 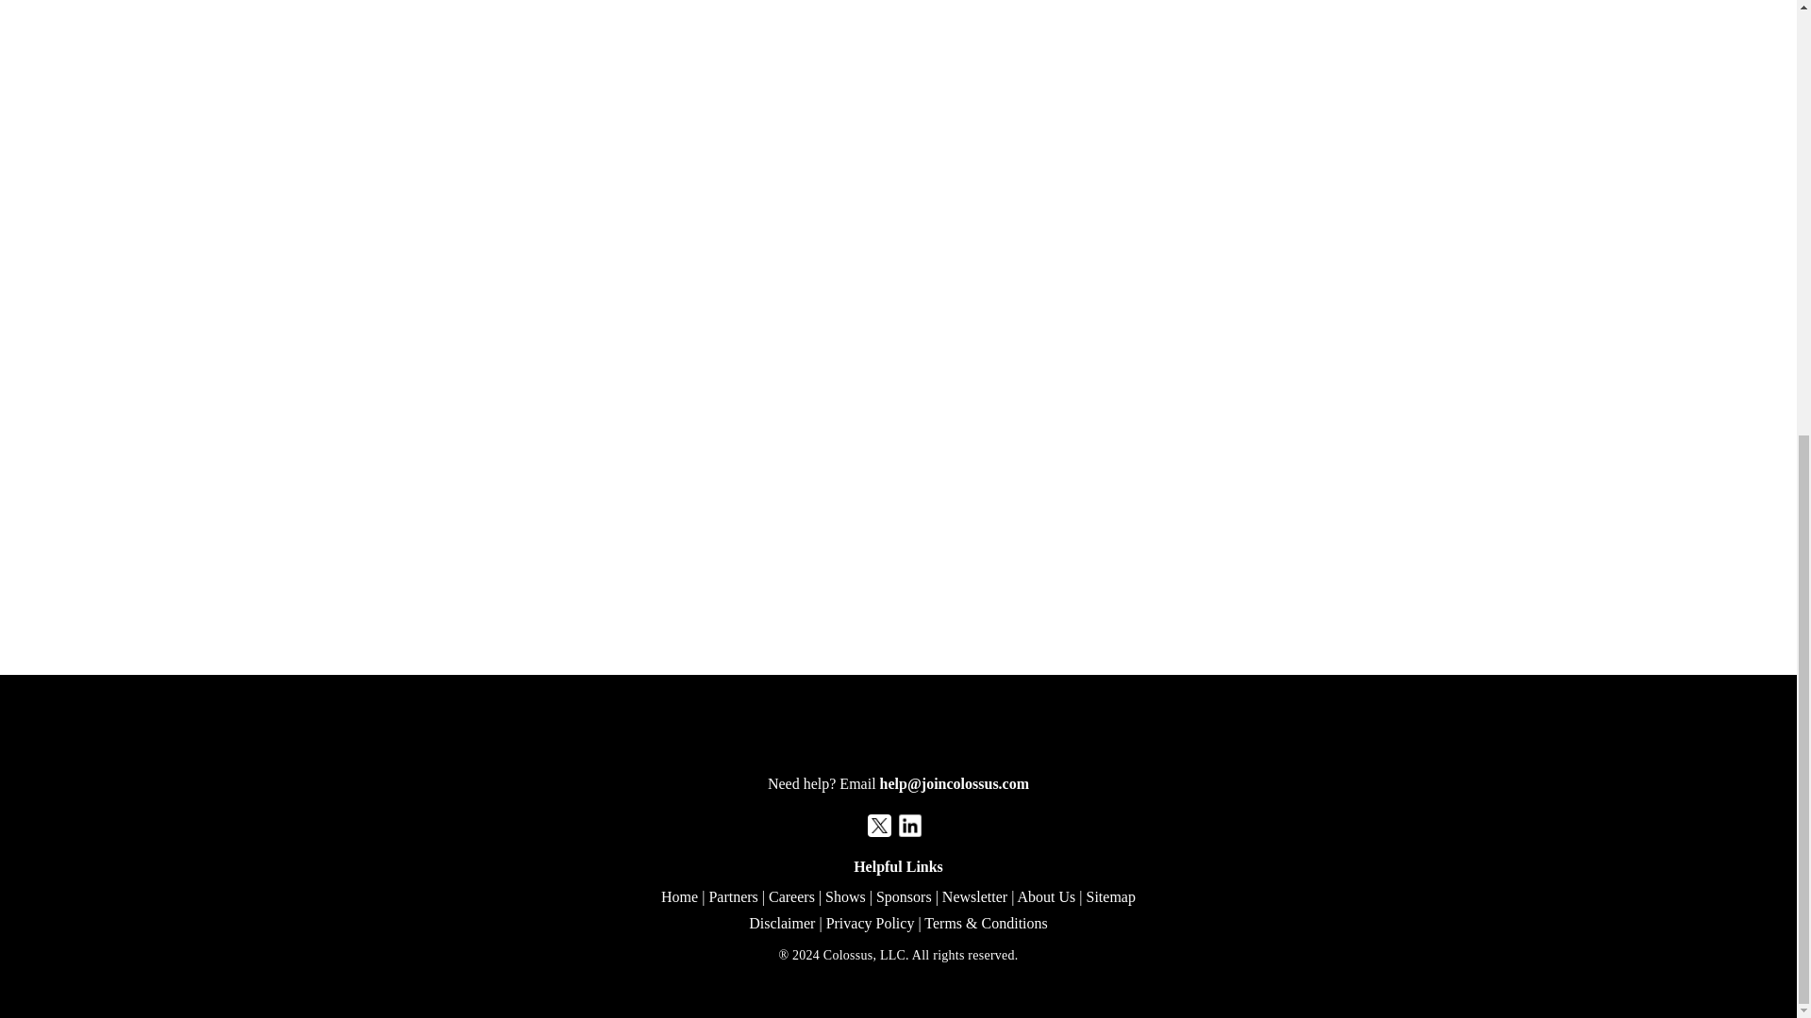 I want to click on Disclaimer, so click(x=782, y=923).